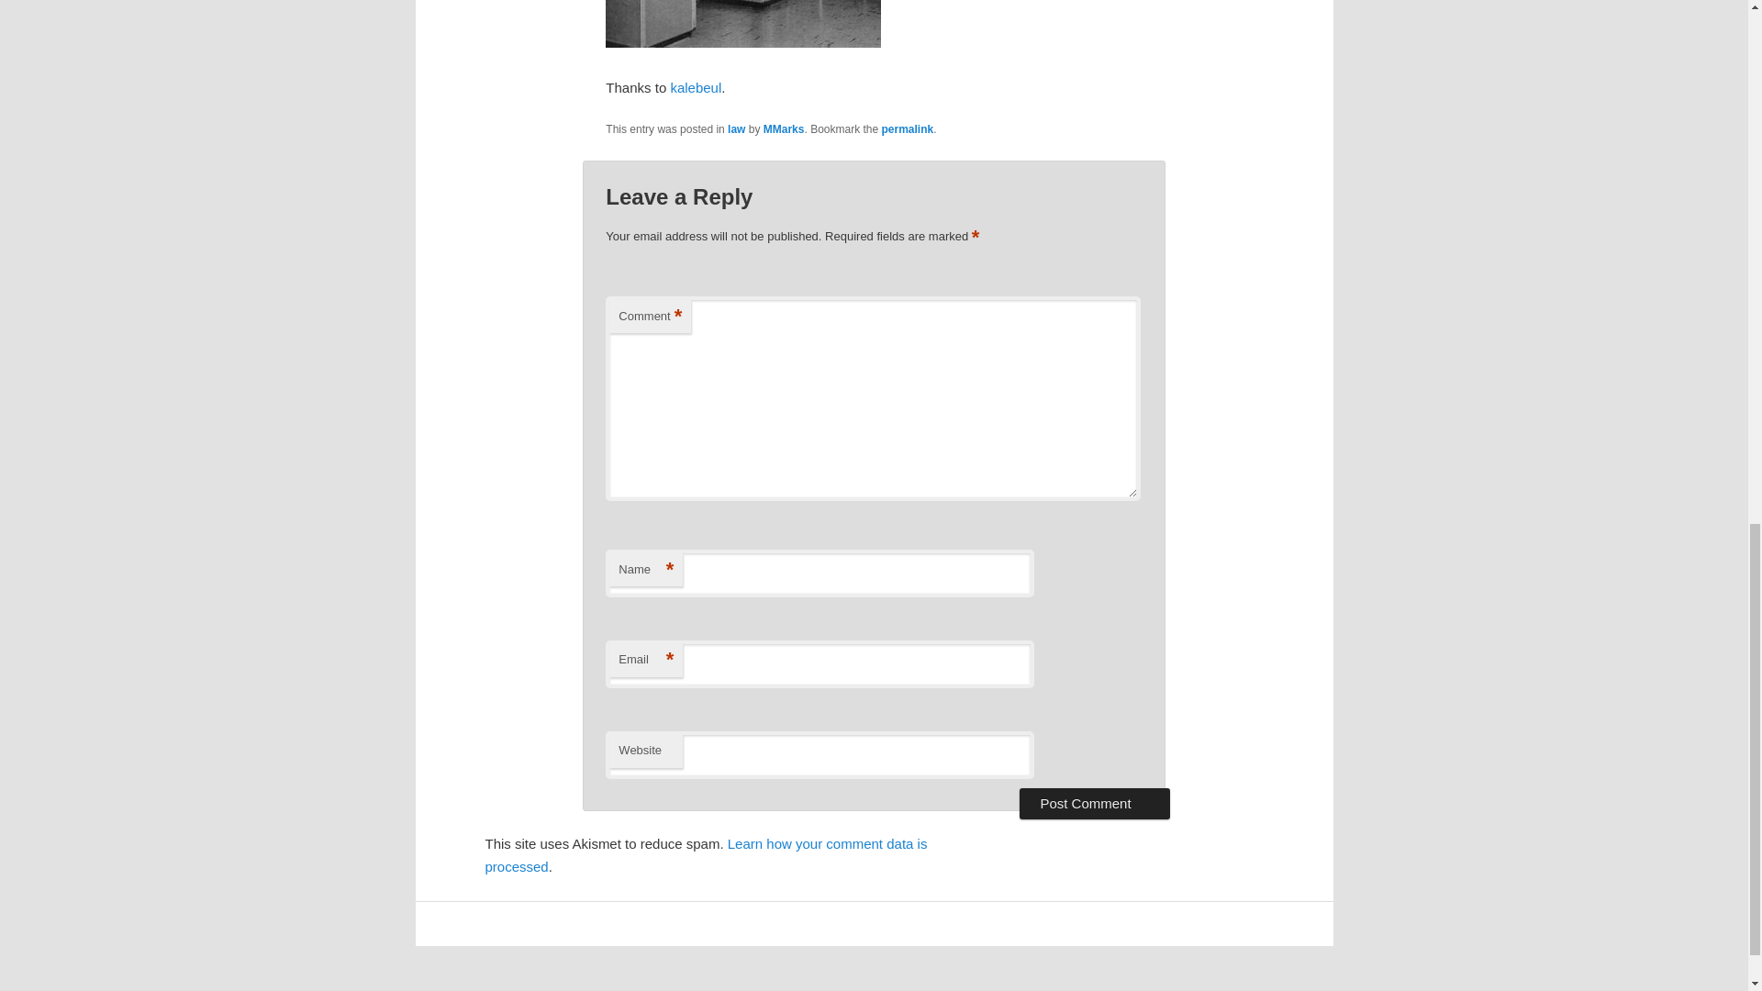  What do you see at coordinates (908, 128) in the screenshot?
I see `permalink` at bounding box center [908, 128].